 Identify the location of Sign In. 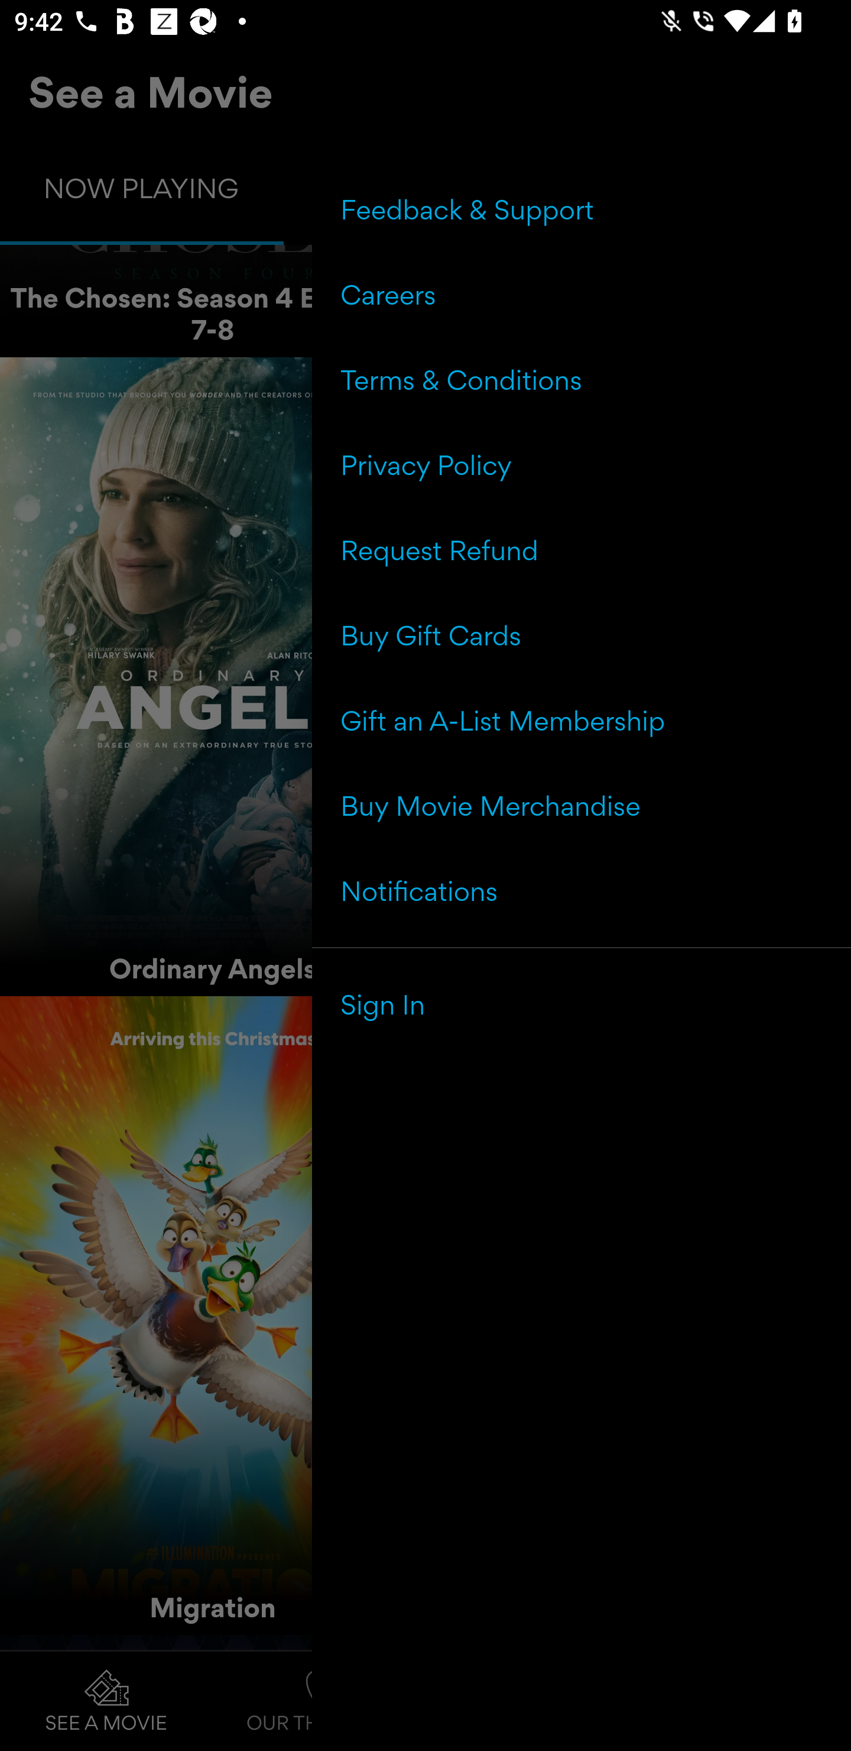
(582, 1004).